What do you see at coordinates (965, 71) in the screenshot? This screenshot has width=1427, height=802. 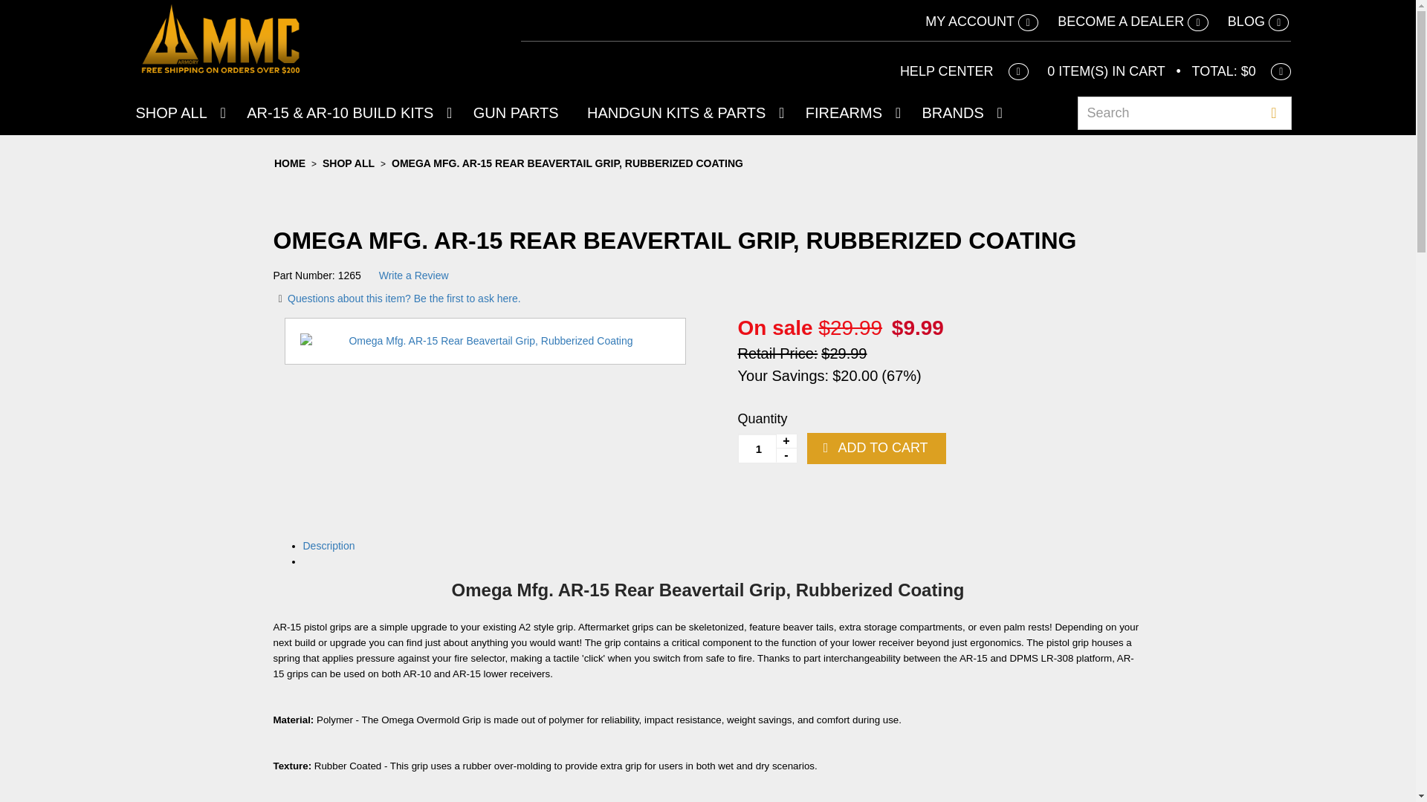 I see `HELP CENTER` at bounding box center [965, 71].